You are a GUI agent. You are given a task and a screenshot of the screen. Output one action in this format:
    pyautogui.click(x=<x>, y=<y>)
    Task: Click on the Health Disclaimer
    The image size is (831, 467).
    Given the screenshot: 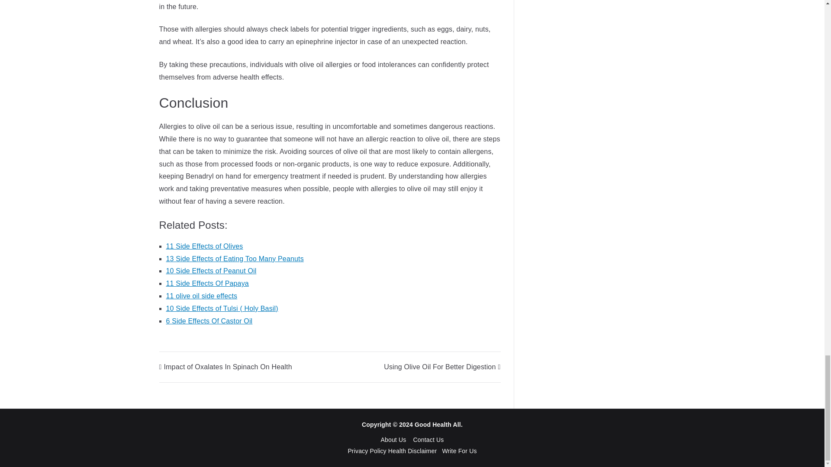 What is the action you would take?
    pyautogui.click(x=412, y=451)
    